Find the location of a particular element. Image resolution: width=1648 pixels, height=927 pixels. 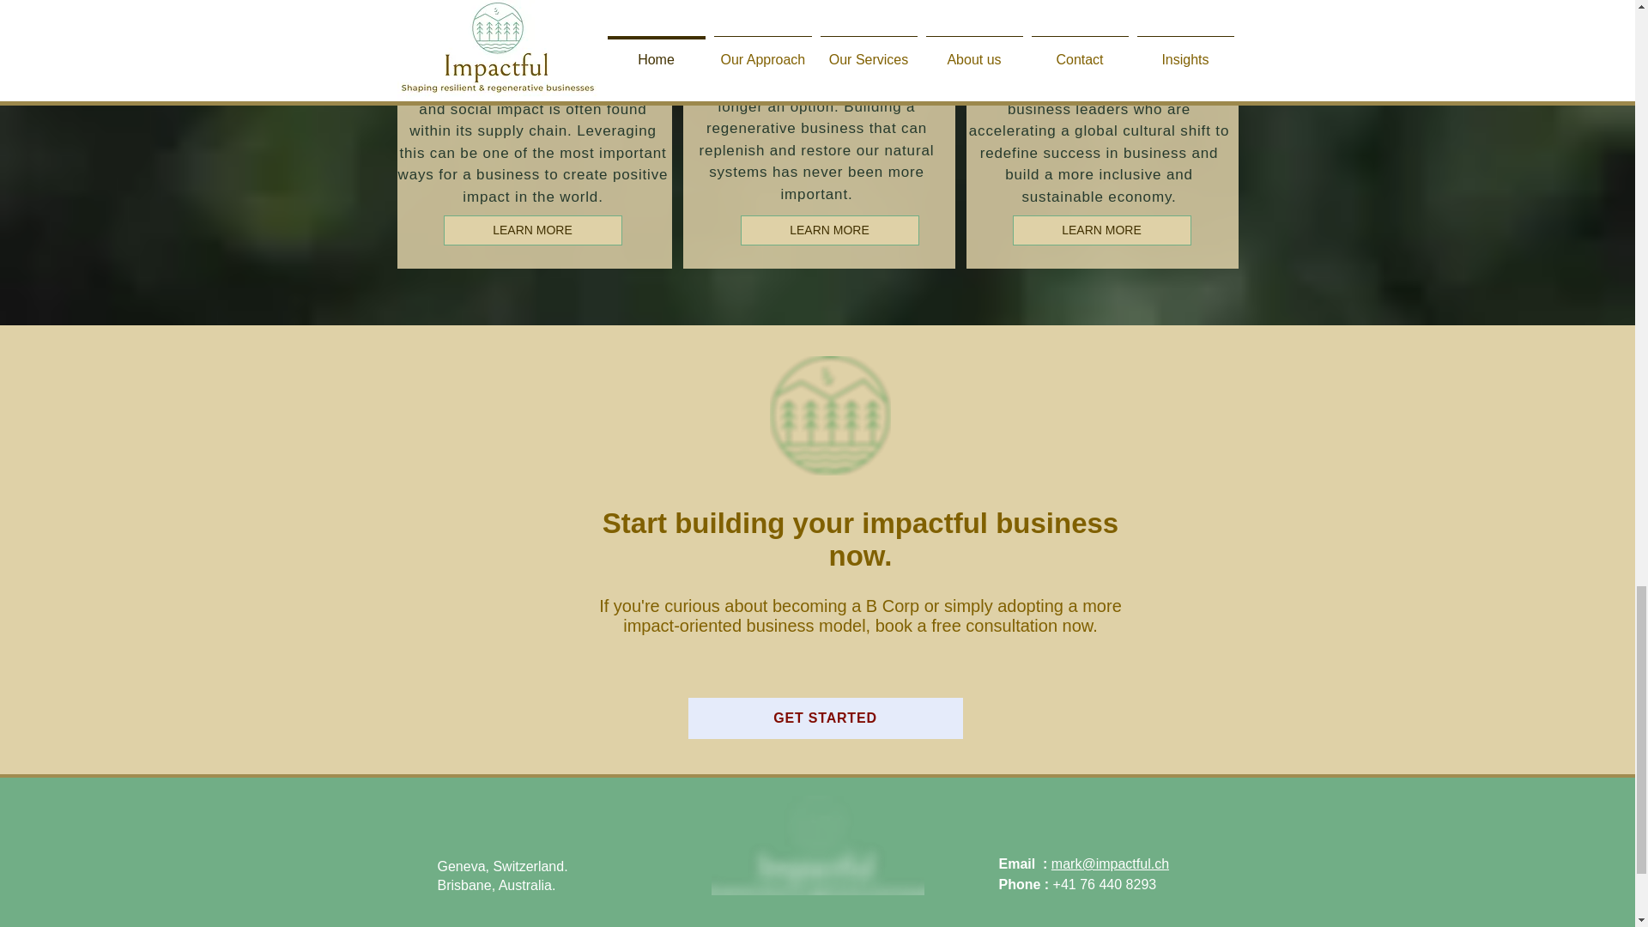

LEARN MORE is located at coordinates (1102, 230).